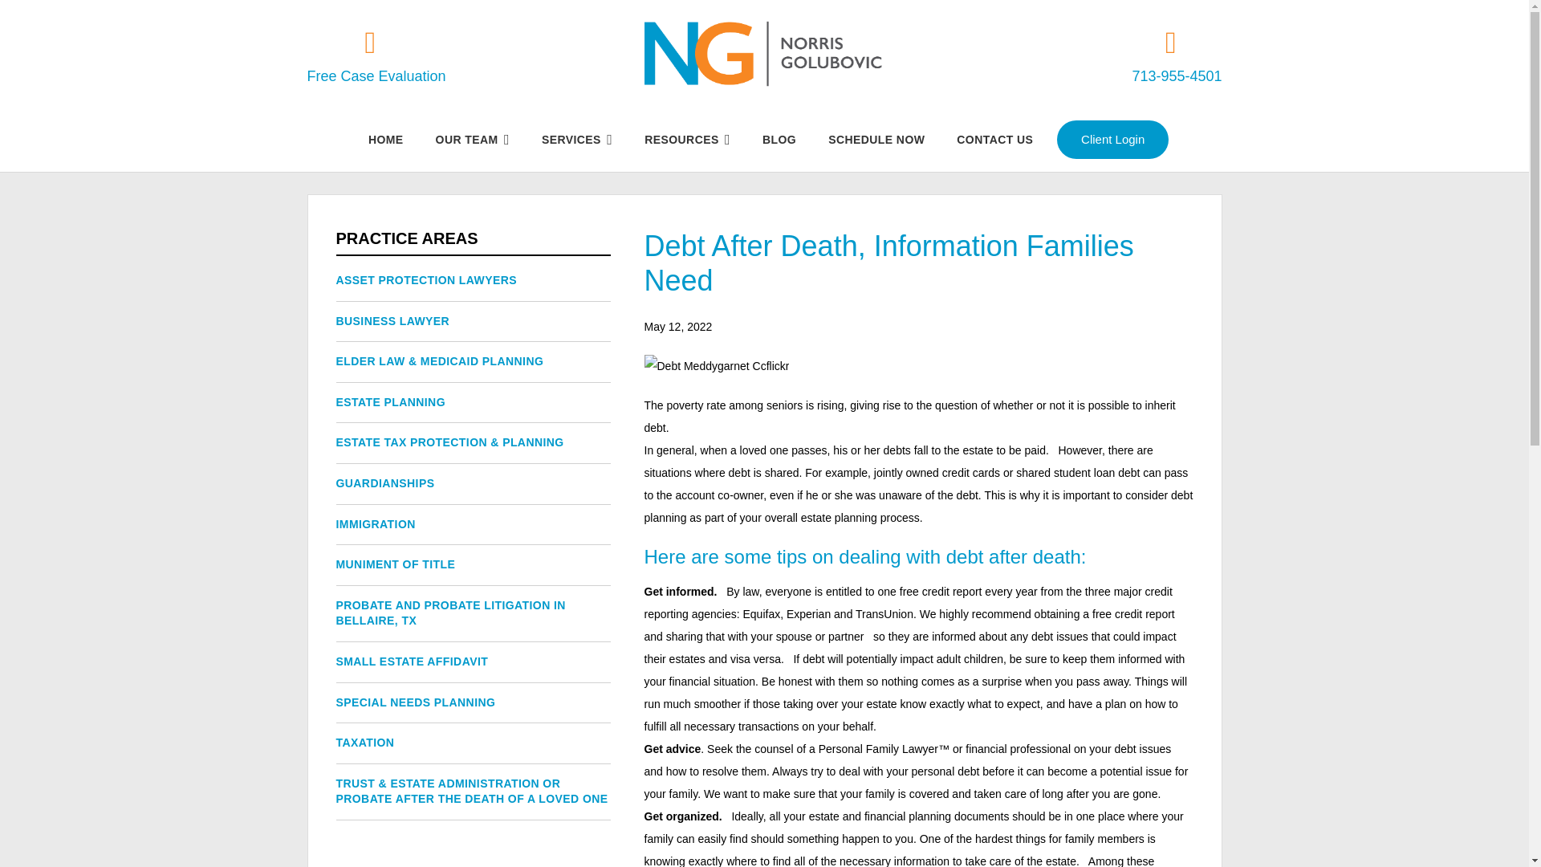 The height and width of the screenshot is (867, 1541). What do you see at coordinates (876, 139) in the screenshot?
I see `SCHEDULE NOW` at bounding box center [876, 139].